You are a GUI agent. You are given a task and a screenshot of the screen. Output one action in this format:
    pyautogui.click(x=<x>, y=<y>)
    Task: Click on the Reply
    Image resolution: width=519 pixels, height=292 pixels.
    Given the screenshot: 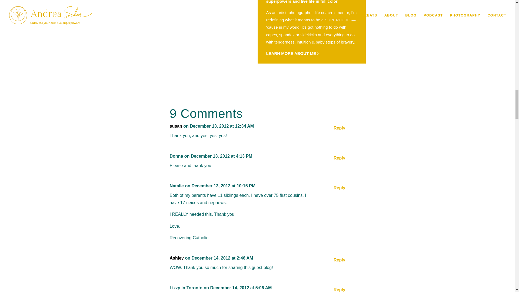 What is the action you would take?
    pyautogui.click(x=340, y=260)
    